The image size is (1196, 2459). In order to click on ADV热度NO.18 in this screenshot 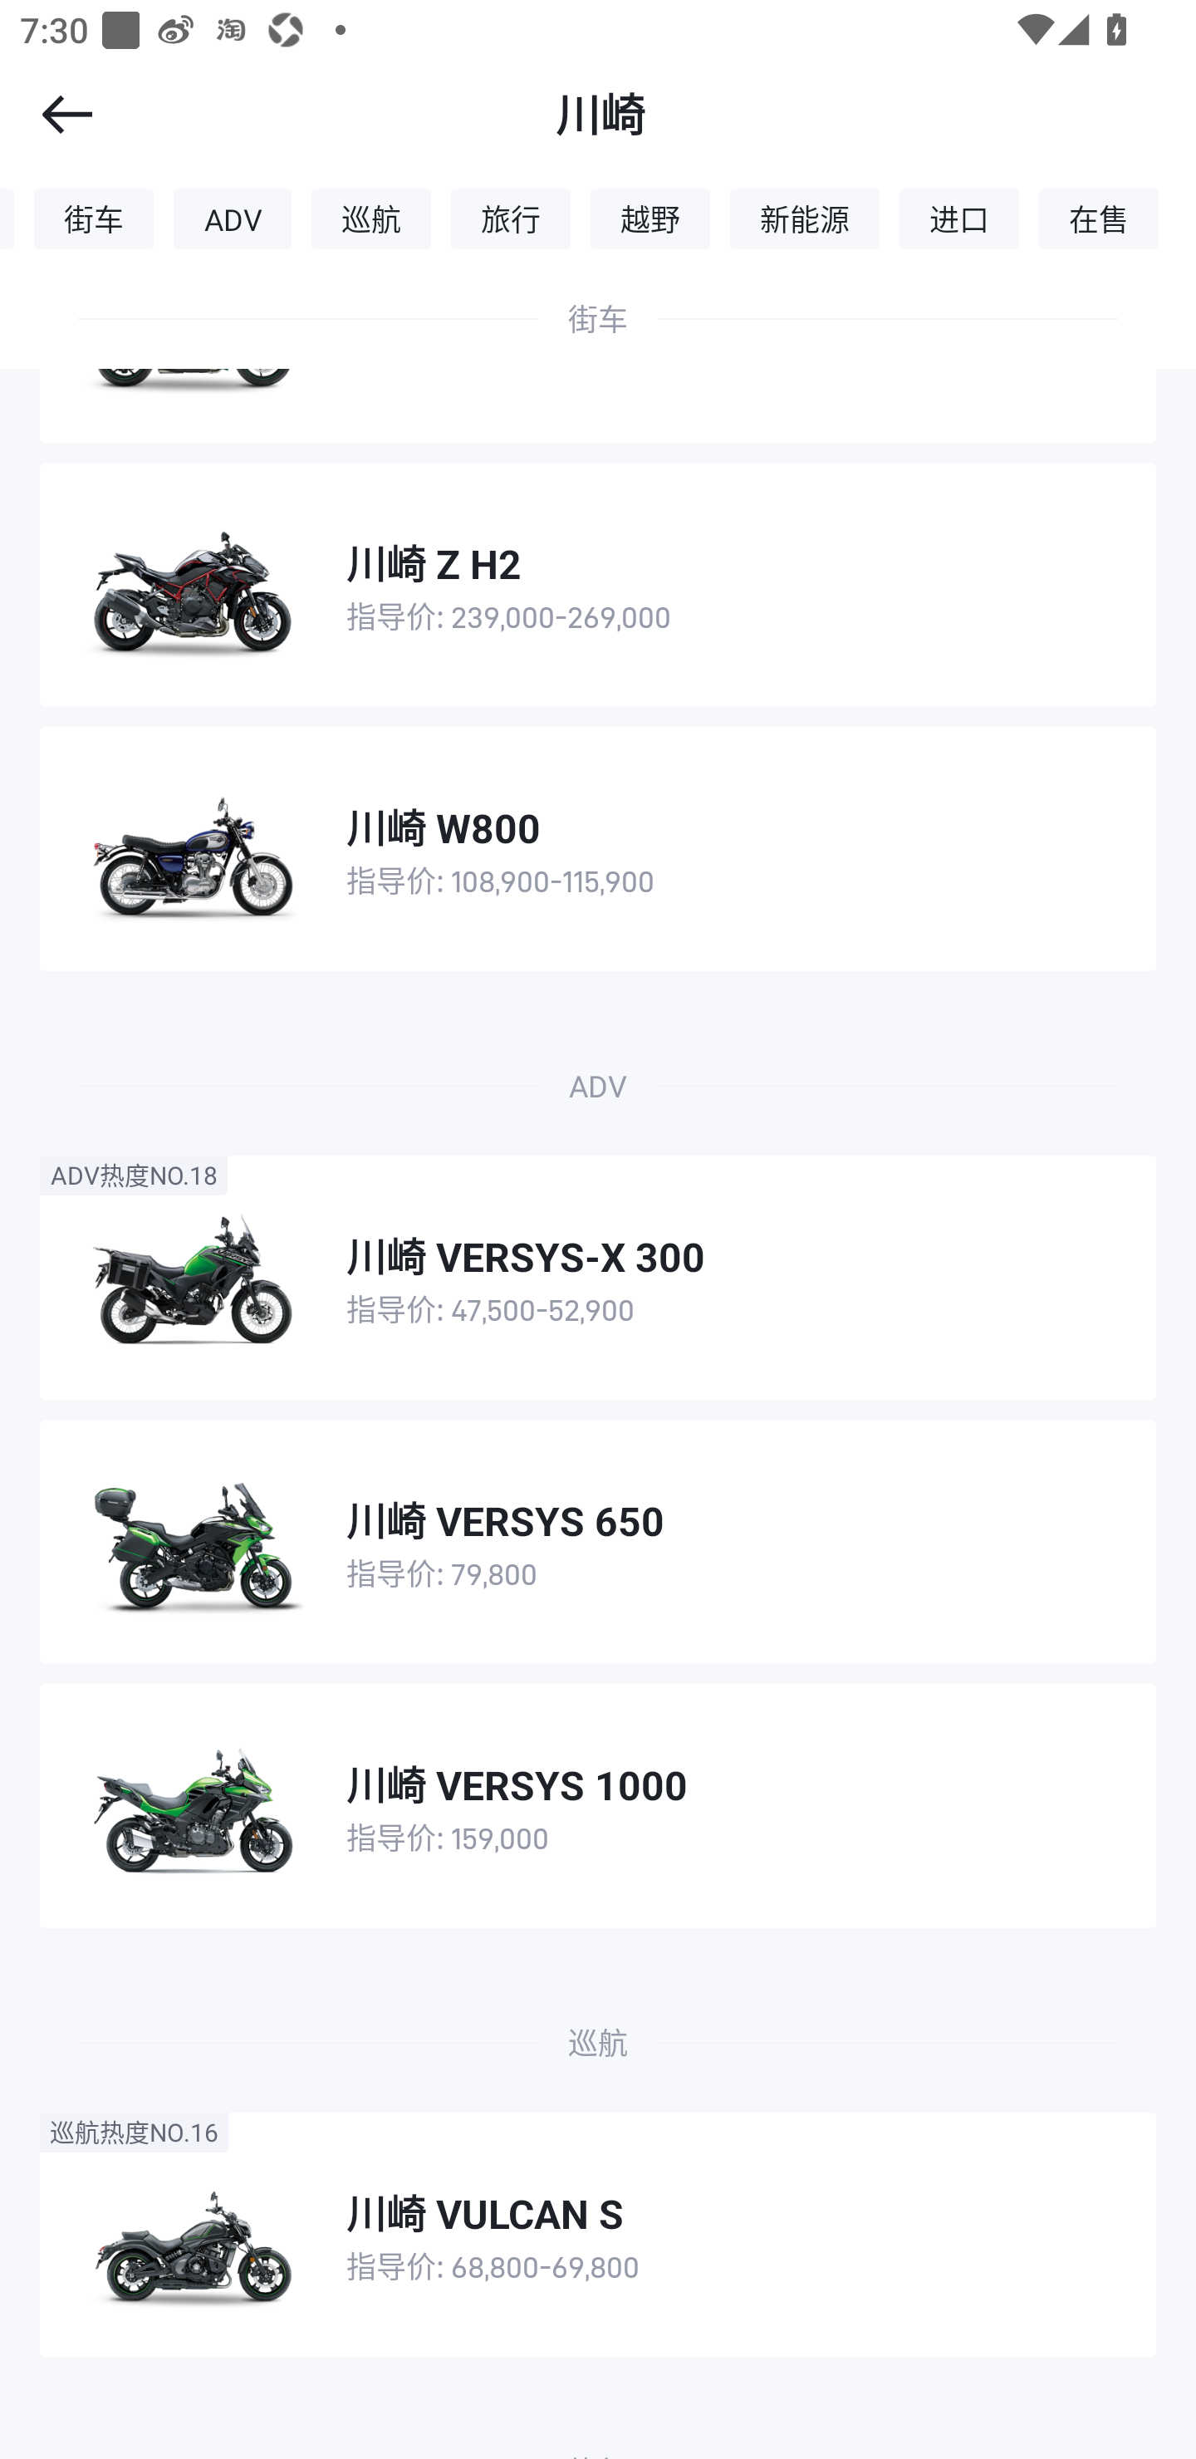, I will do `click(133, 1175)`.